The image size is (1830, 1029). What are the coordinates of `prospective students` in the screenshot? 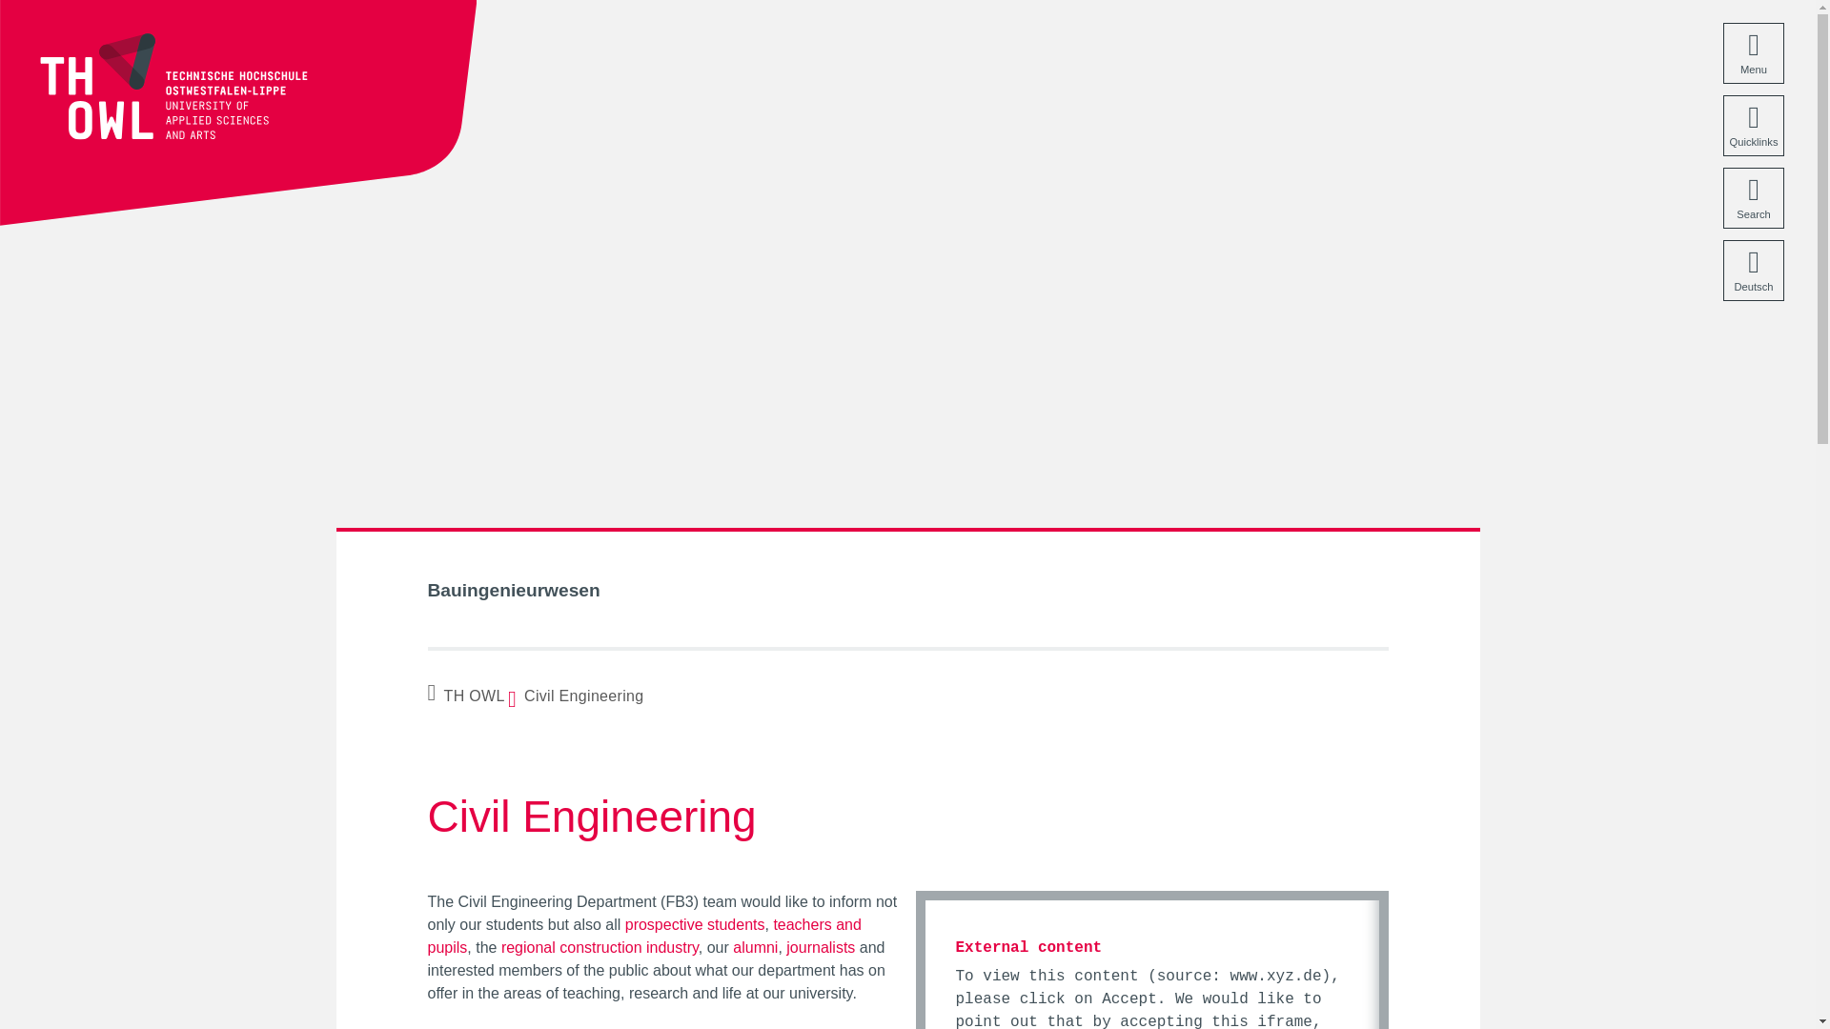 It's located at (695, 924).